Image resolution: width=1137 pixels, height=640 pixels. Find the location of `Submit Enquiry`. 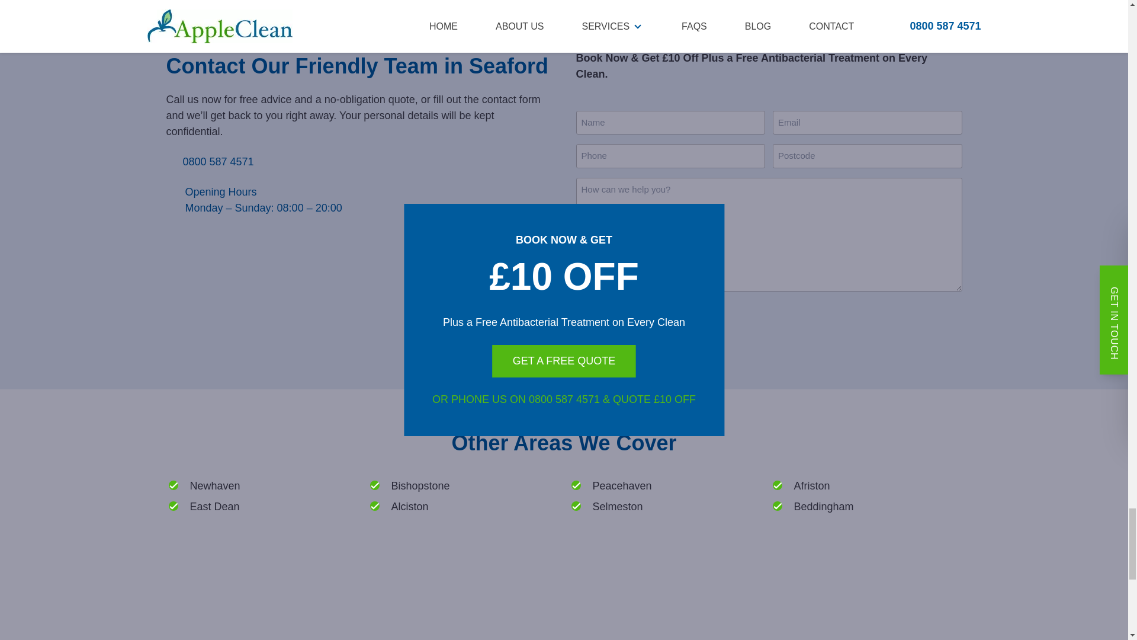

Submit Enquiry is located at coordinates (641, 321).